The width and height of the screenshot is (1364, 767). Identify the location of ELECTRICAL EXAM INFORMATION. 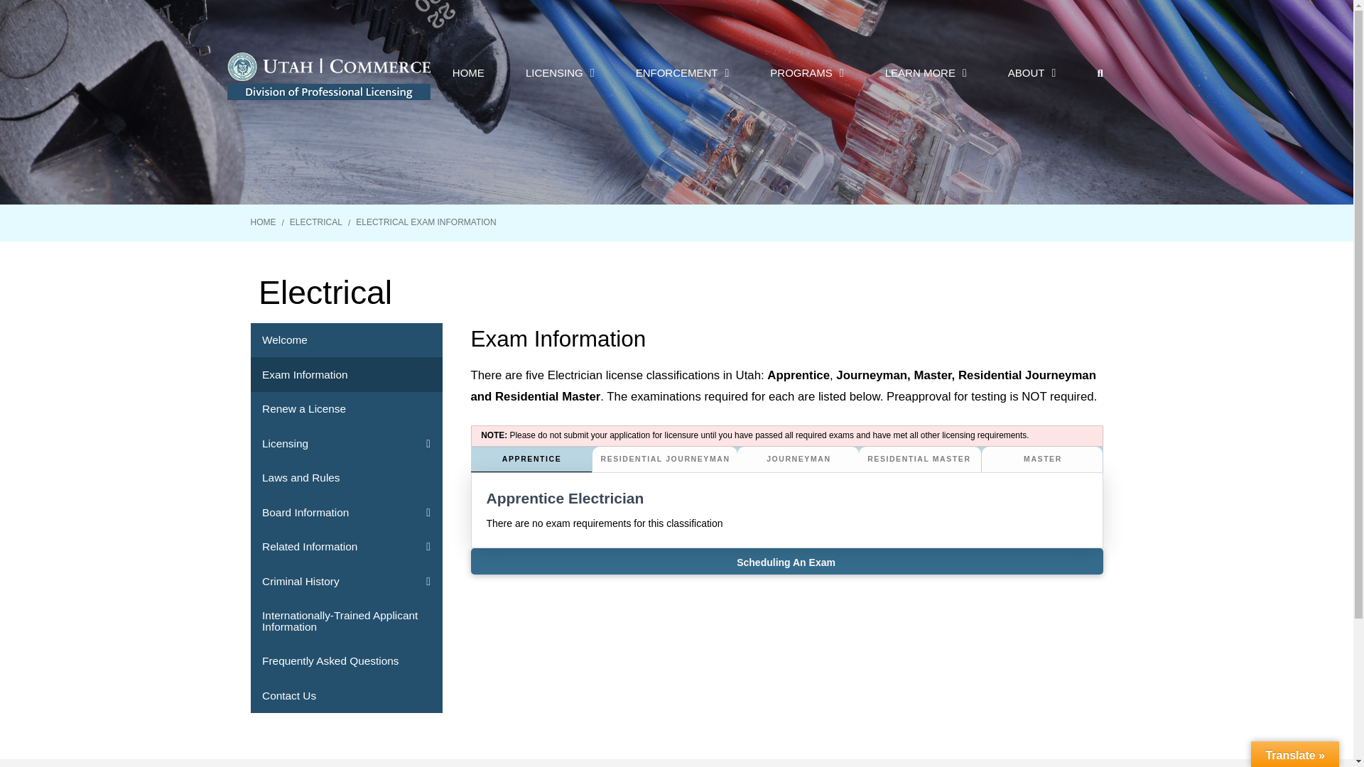
(426, 222).